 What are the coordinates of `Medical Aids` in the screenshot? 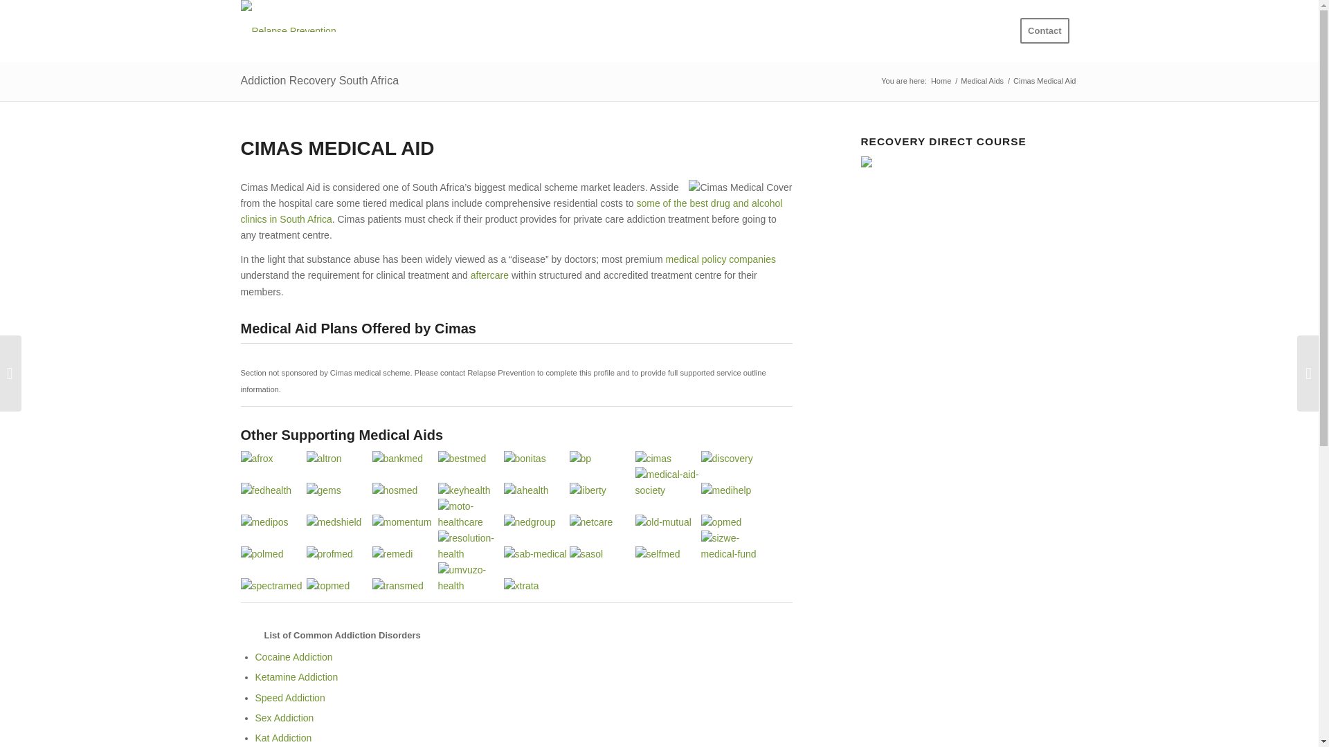 It's located at (982, 82).